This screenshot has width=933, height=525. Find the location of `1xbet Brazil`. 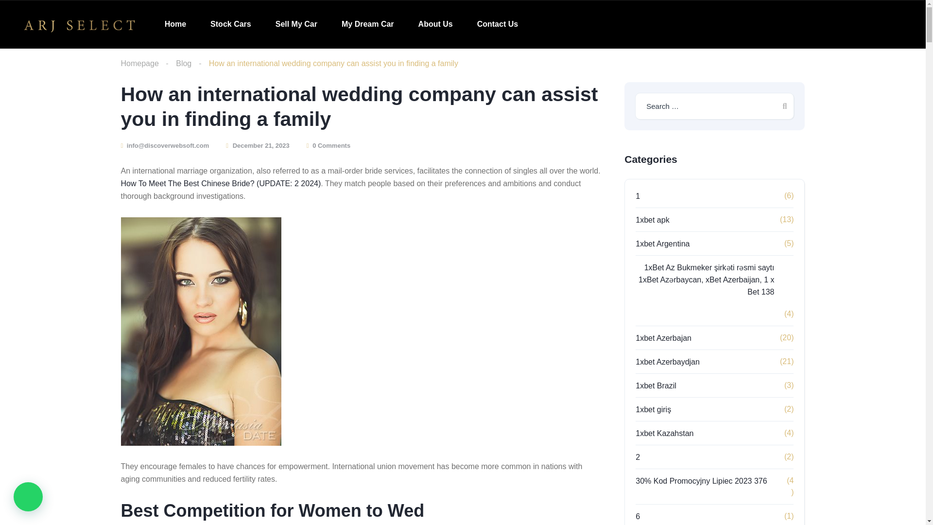

1xbet Brazil is located at coordinates (666, 385).